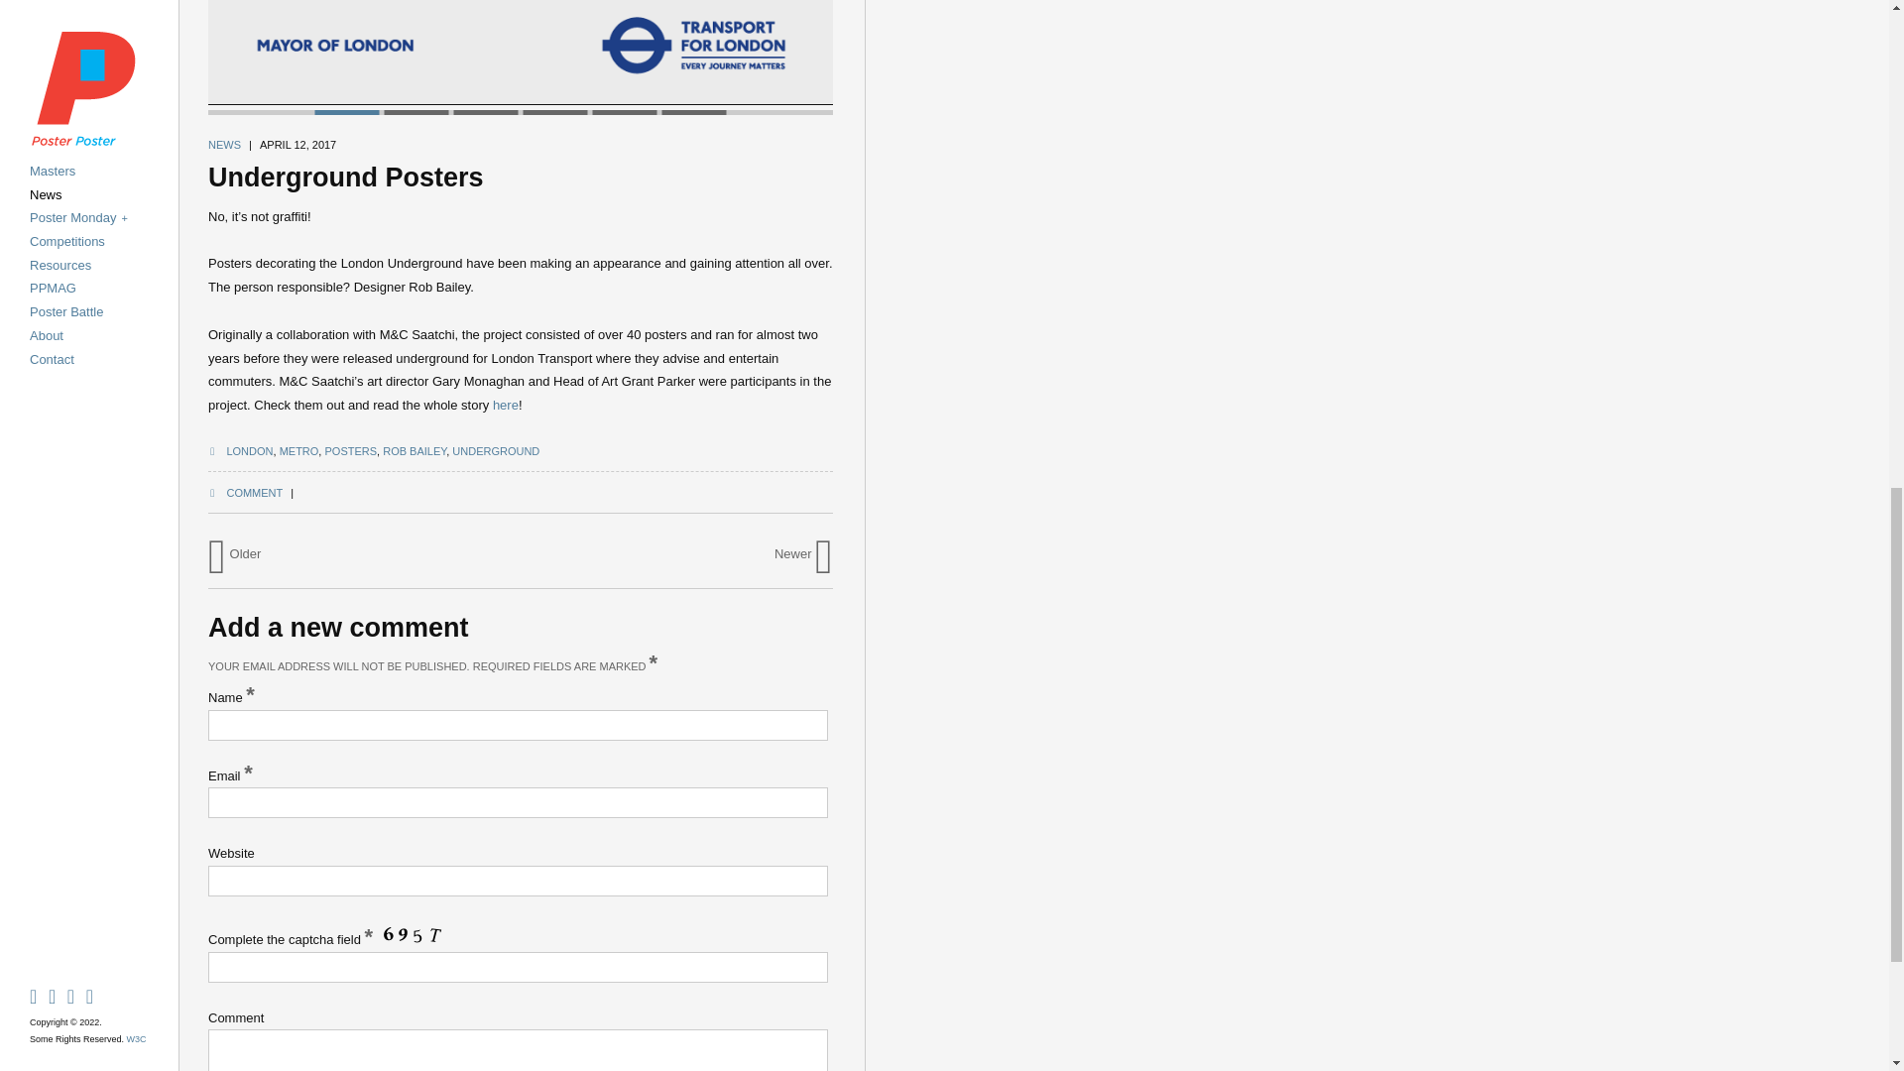 This screenshot has width=1904, height=1071. Describe the element at coordinates (496, 451) in the screenshot. I see `UNDERGROUND` at that location.